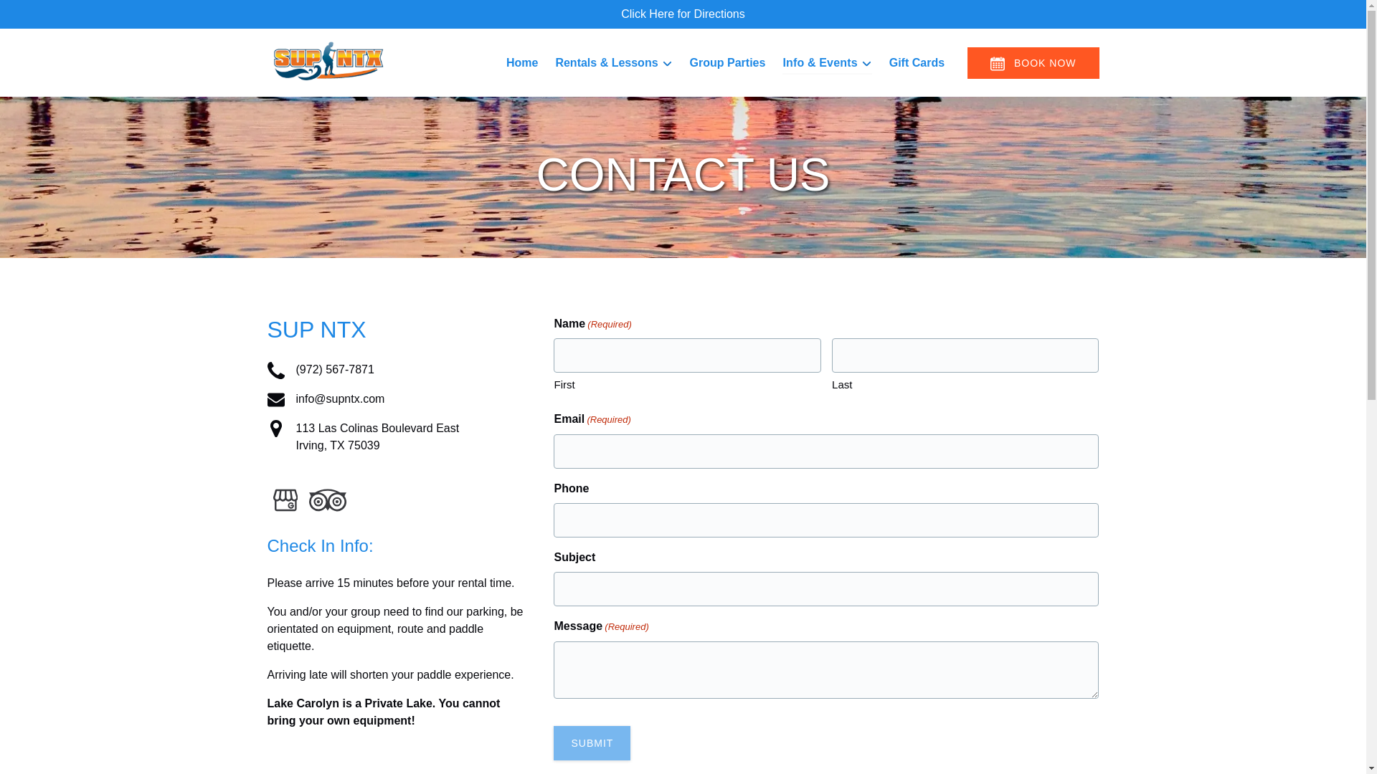 The height and width of the screenshot is (774, 1377). Describe the element at coordinates (917, 63) in the screenshot. I see `Skip to footer` at that location.